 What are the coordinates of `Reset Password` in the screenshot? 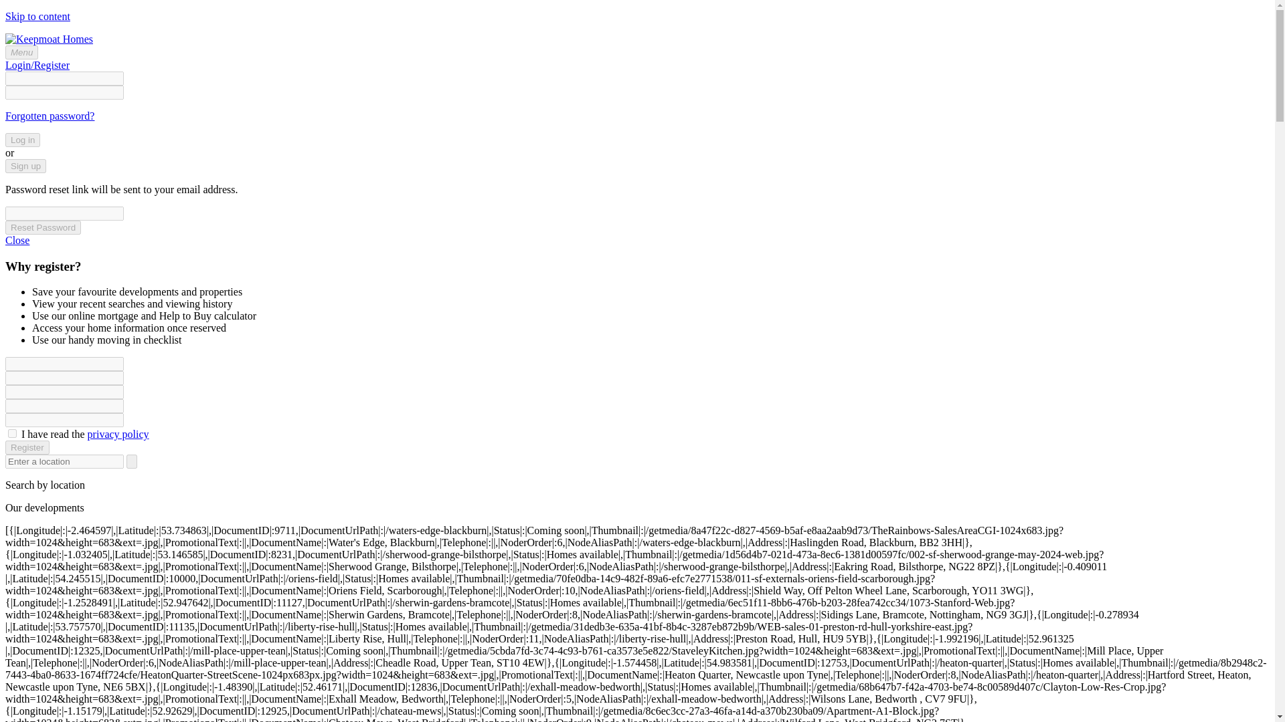 It's located at (43, 227).